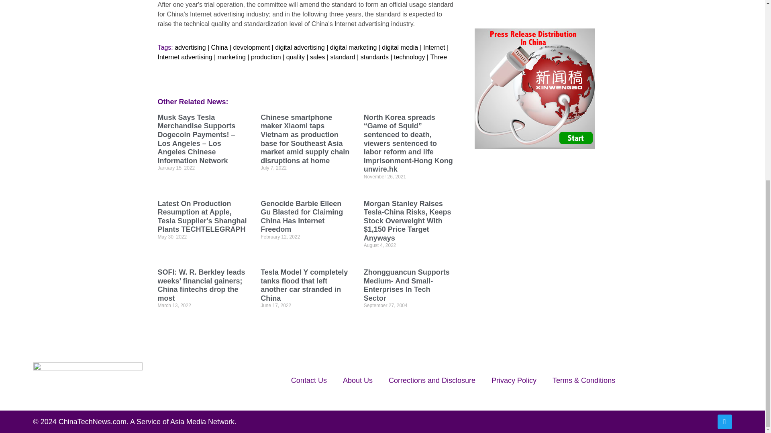  What do you see at coordinates (400, 47) in the screenshot?
I see `digital media` at bounding box center [400, 47].